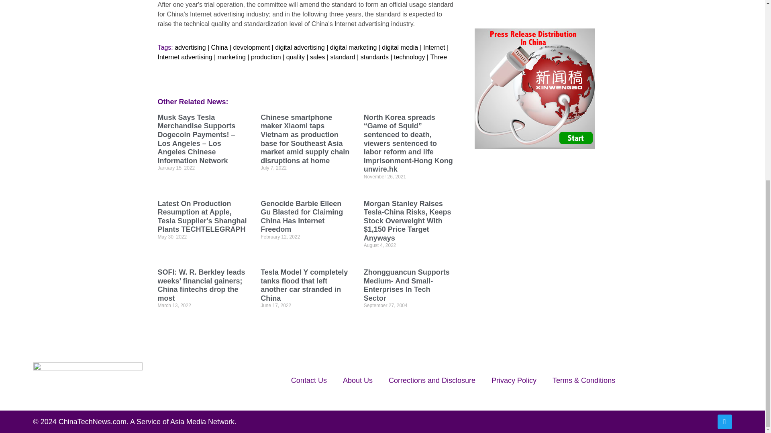  What do you see at coordinates (400, 47) in the screenshot?
I see `digital media` at bounding box center [400, 47].